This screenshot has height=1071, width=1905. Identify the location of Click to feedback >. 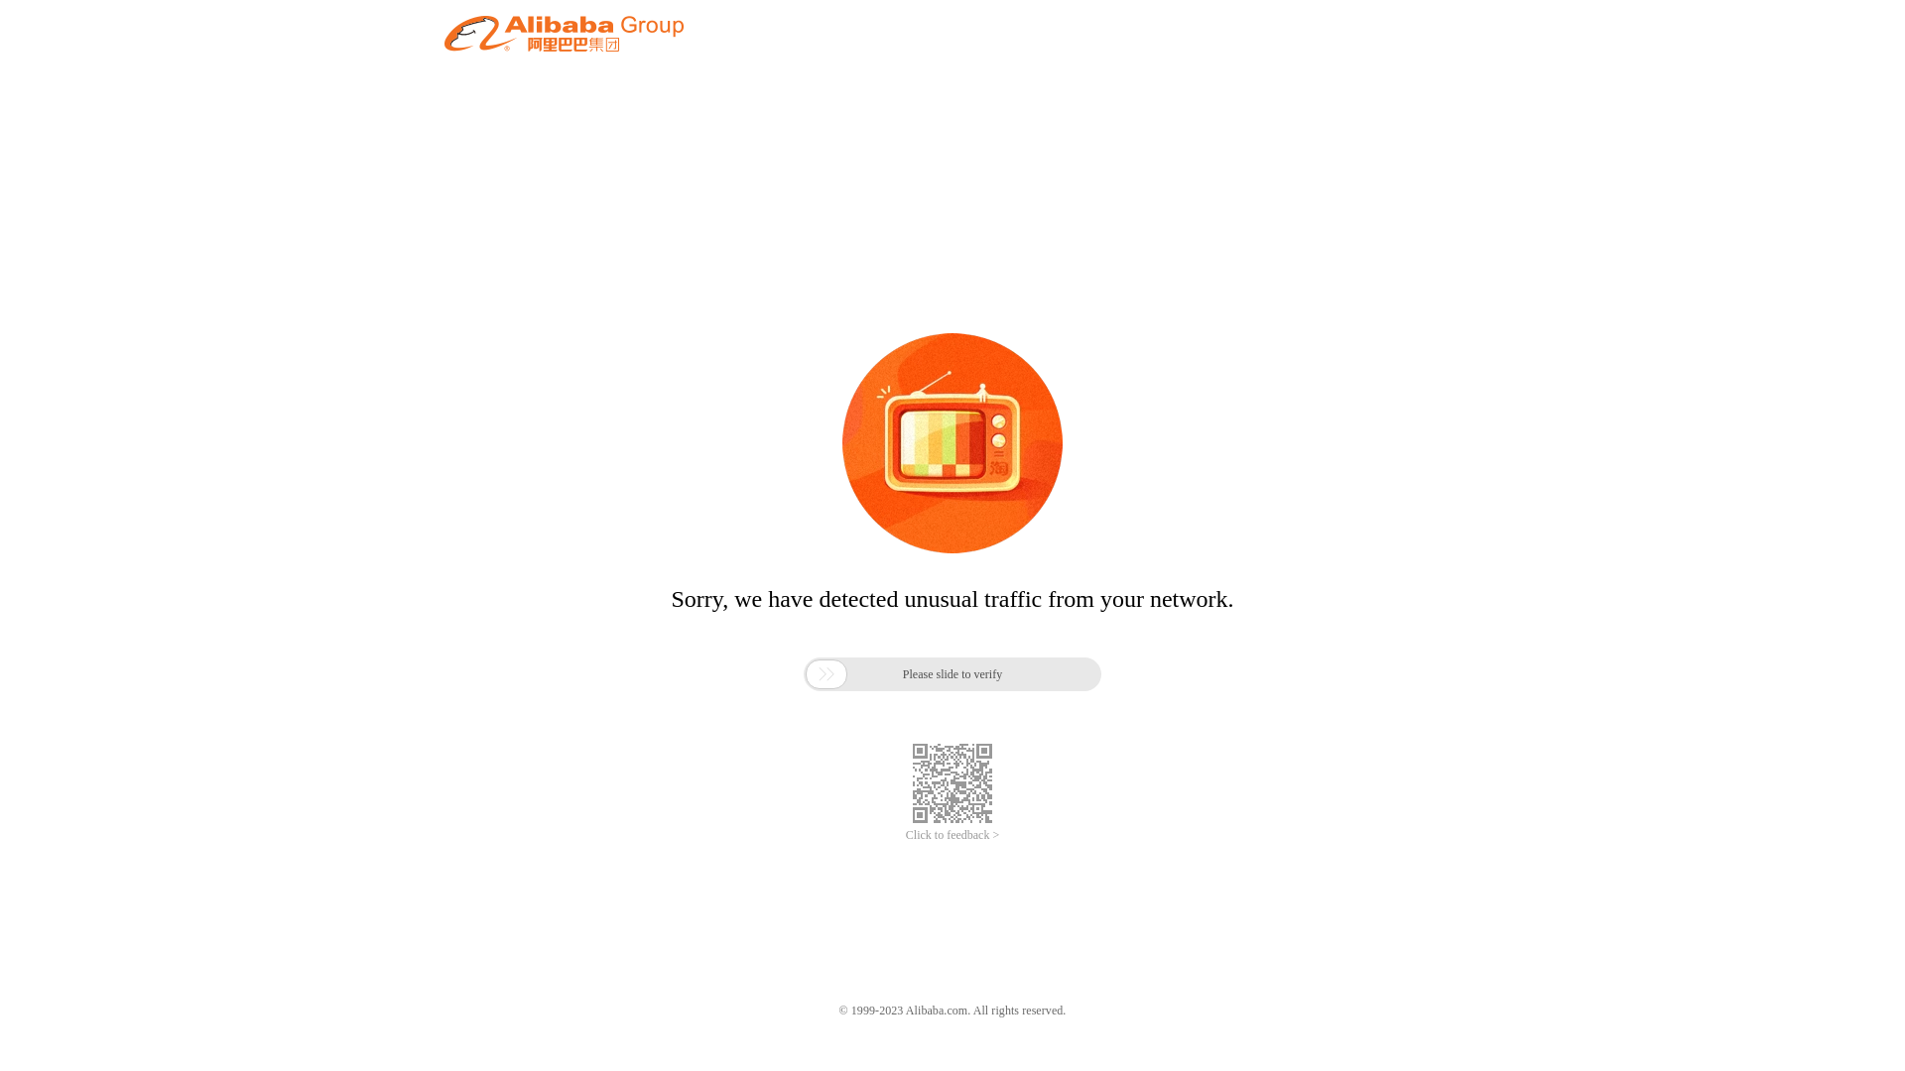
(952, 835).